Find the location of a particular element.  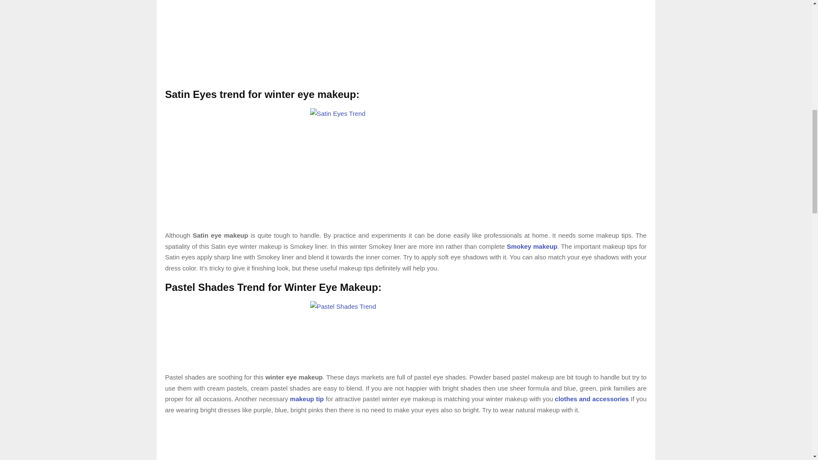

makeup tip is located at coordinates (307, 399).